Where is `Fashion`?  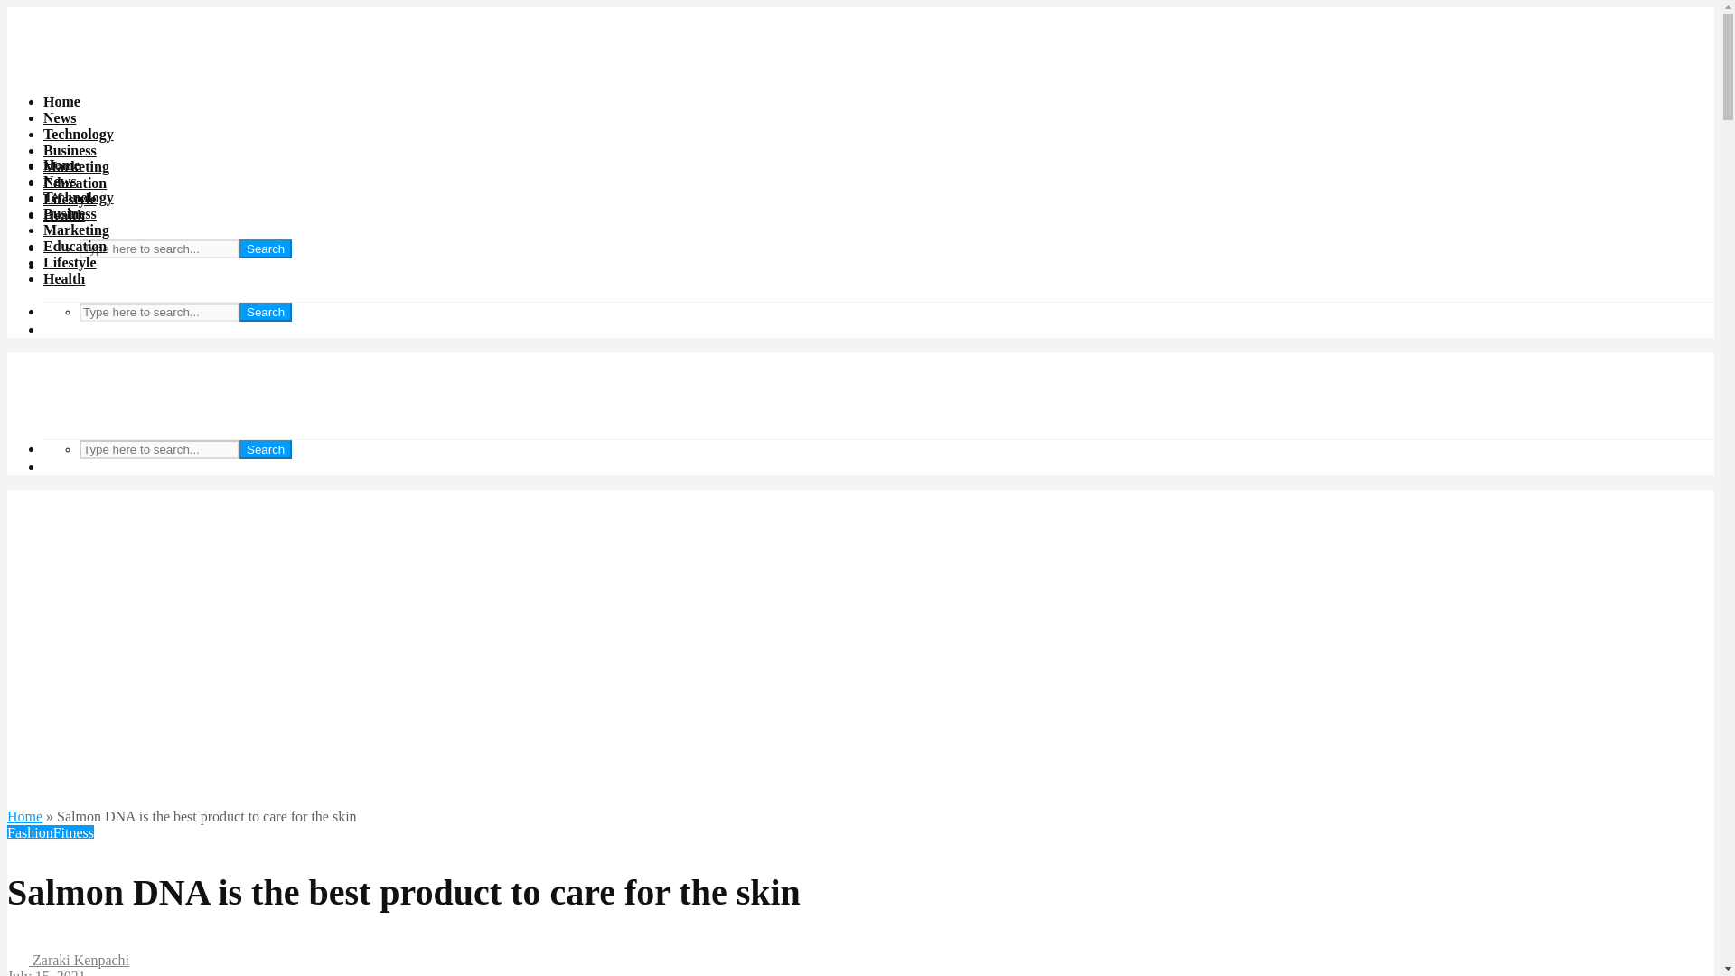 Fashion is located at coordinates (30, 831).